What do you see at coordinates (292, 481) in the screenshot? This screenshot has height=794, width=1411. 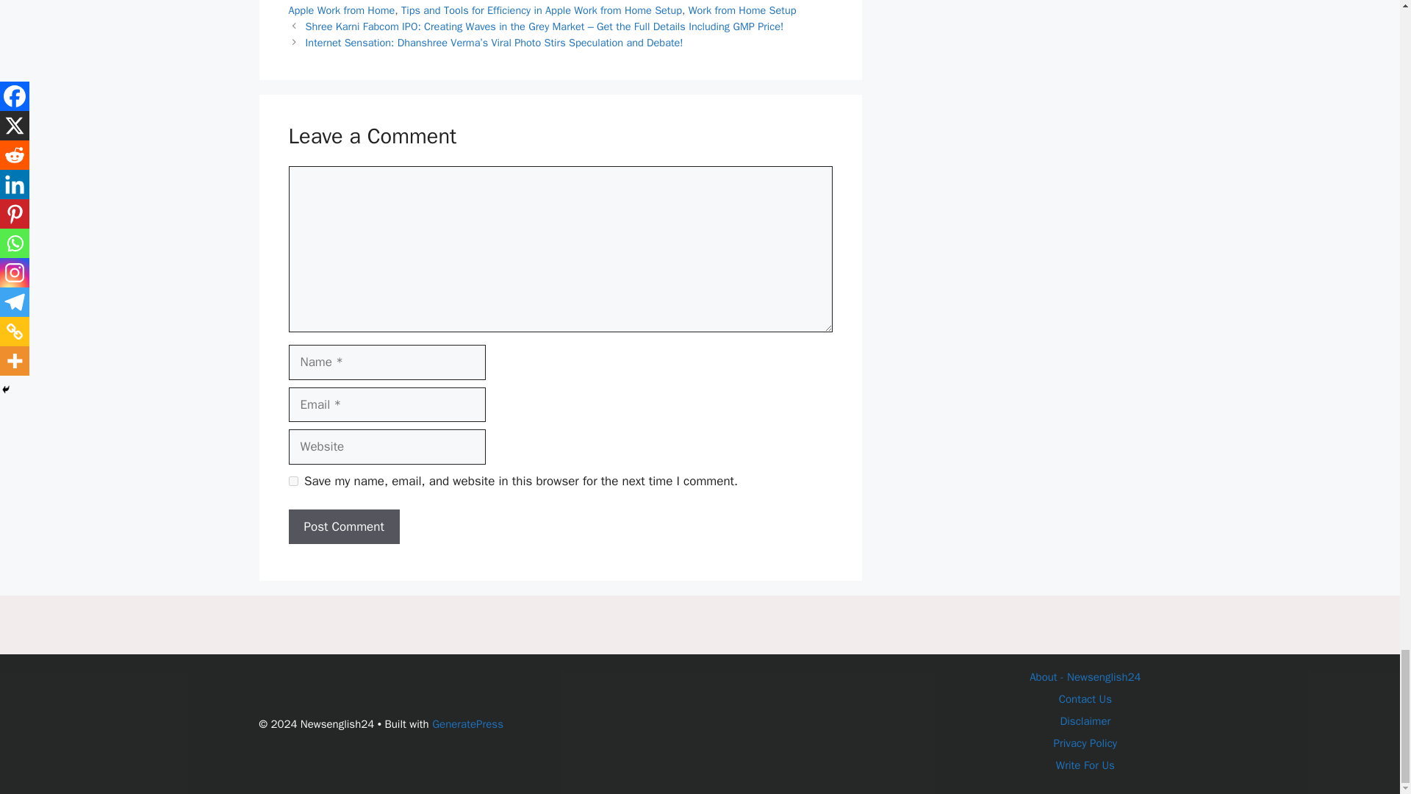 I see `yes` at bounding box center [292, 481].